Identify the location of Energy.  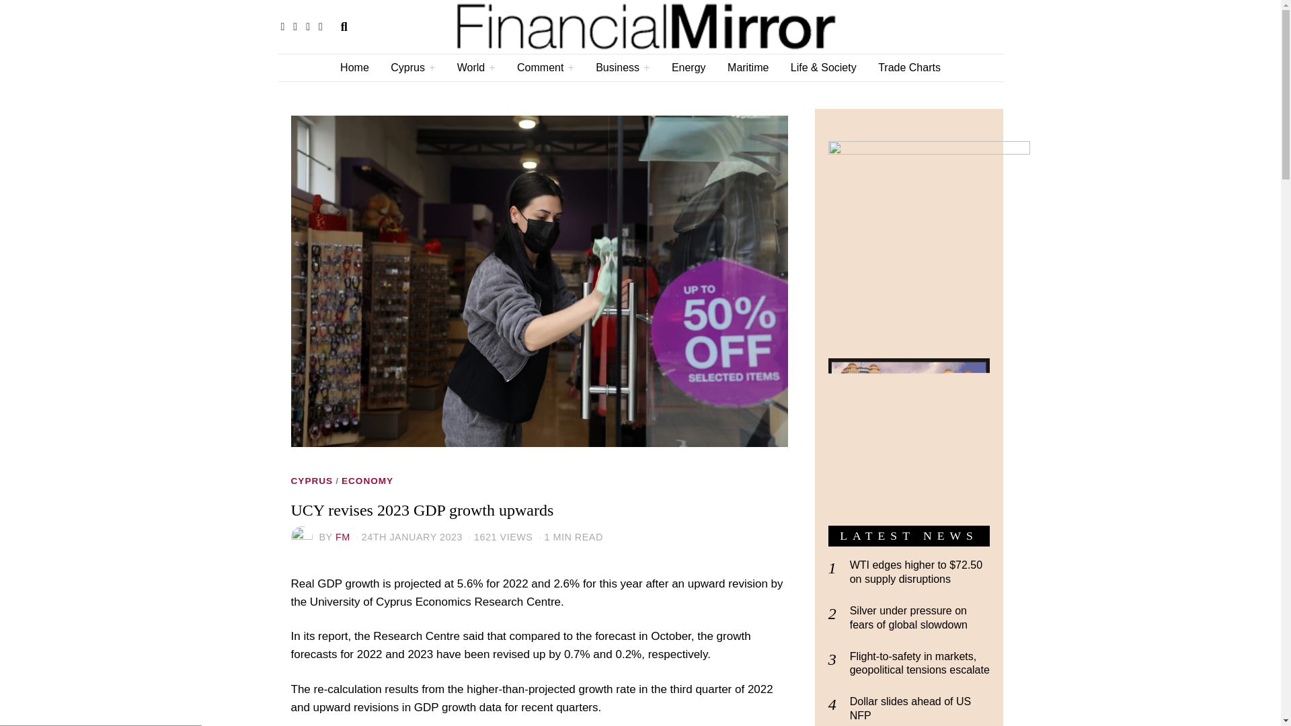
(689, 67).